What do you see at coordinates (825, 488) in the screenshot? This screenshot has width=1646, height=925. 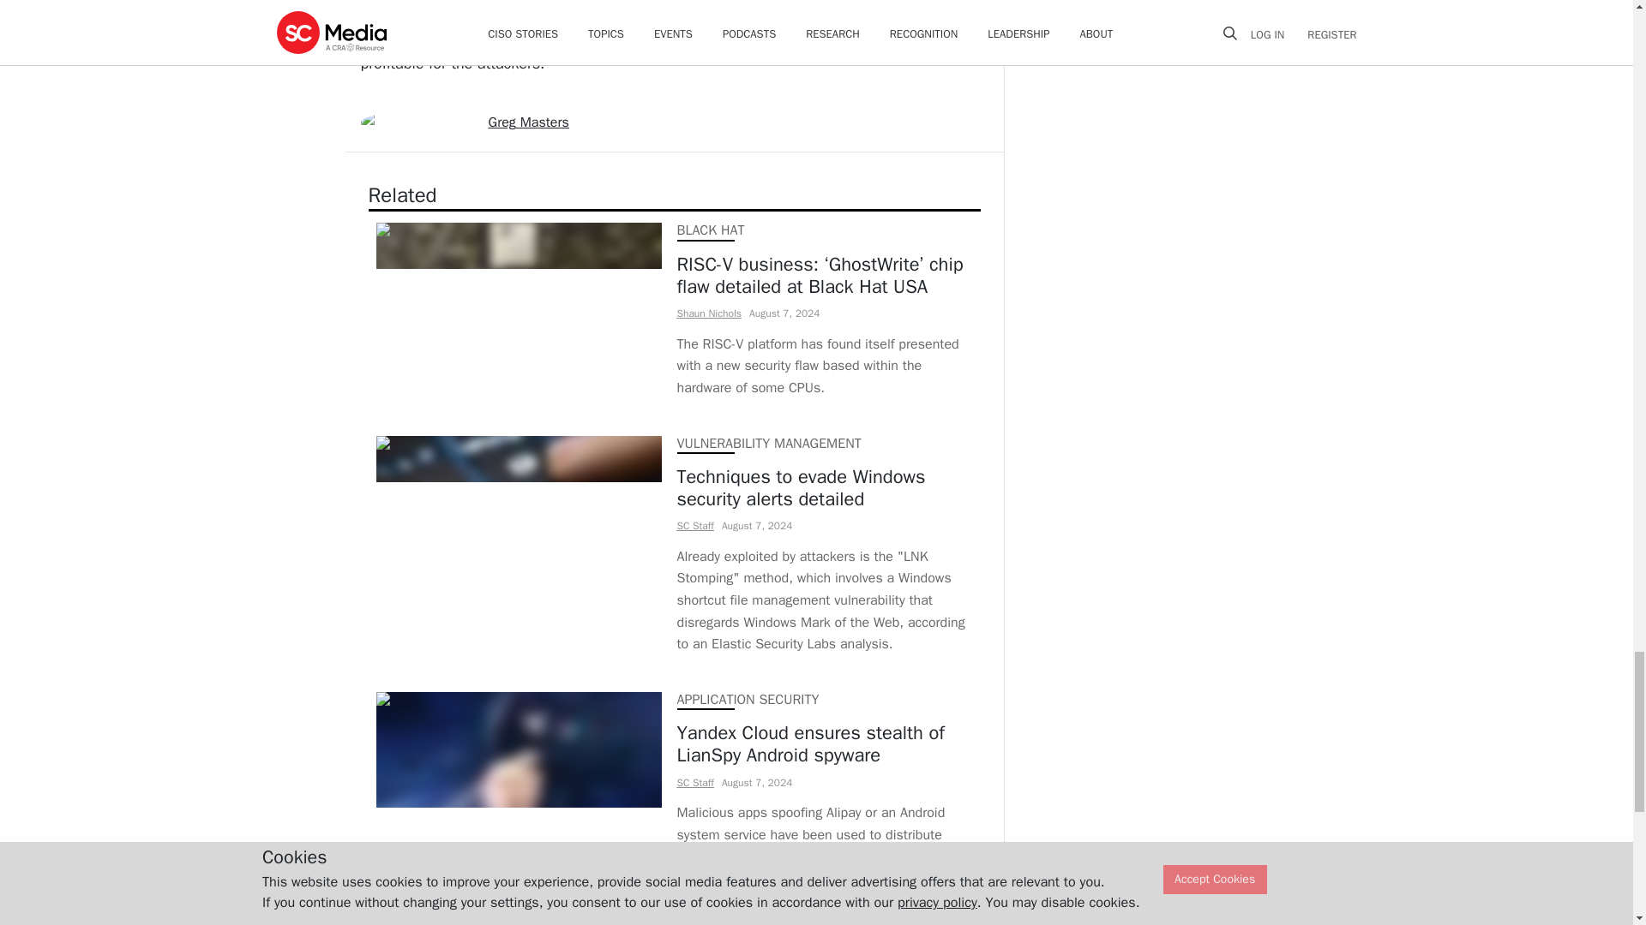 I see `Techniques to evade Windows security alerts detailed` at bounding box center [825, 488].